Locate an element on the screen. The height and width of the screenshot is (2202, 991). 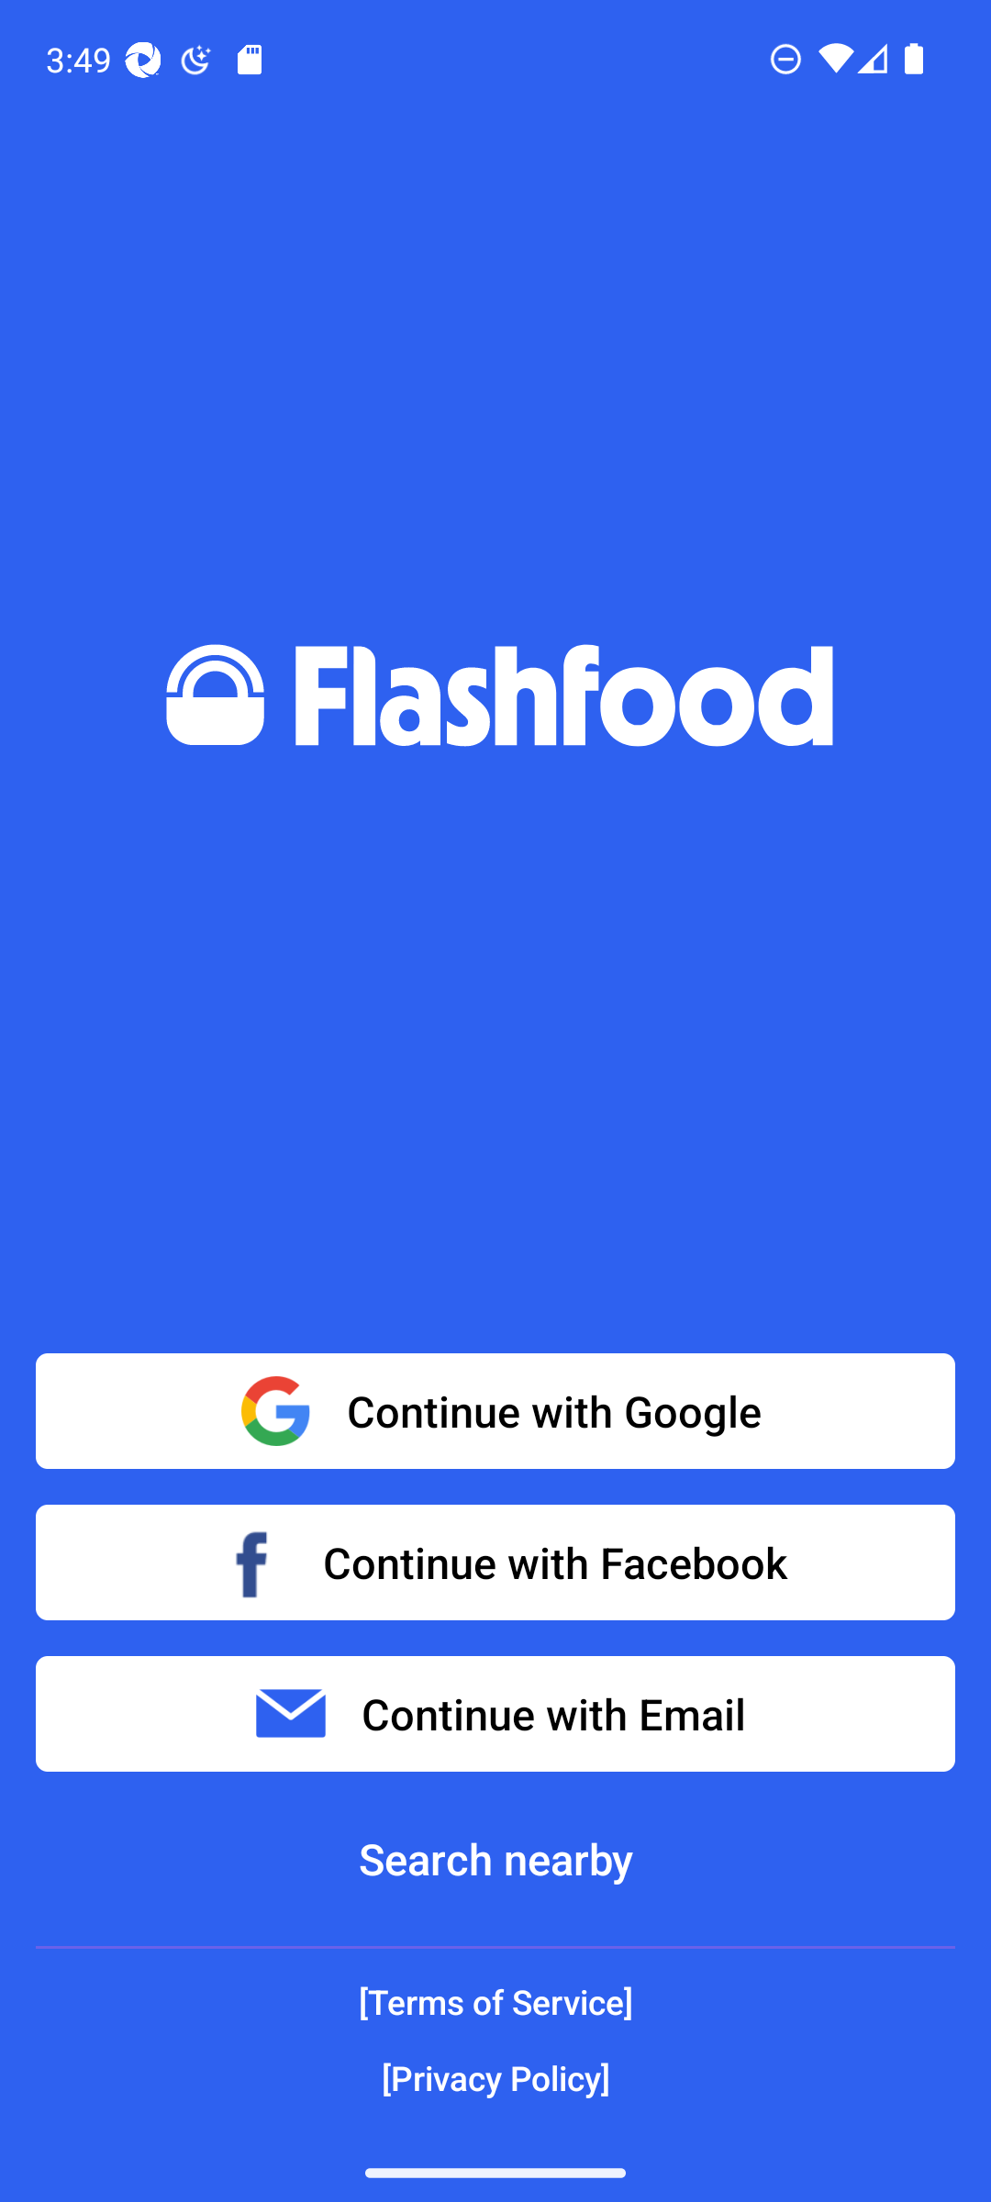
Continue with Facebook is located at coordinates (495, 1562).